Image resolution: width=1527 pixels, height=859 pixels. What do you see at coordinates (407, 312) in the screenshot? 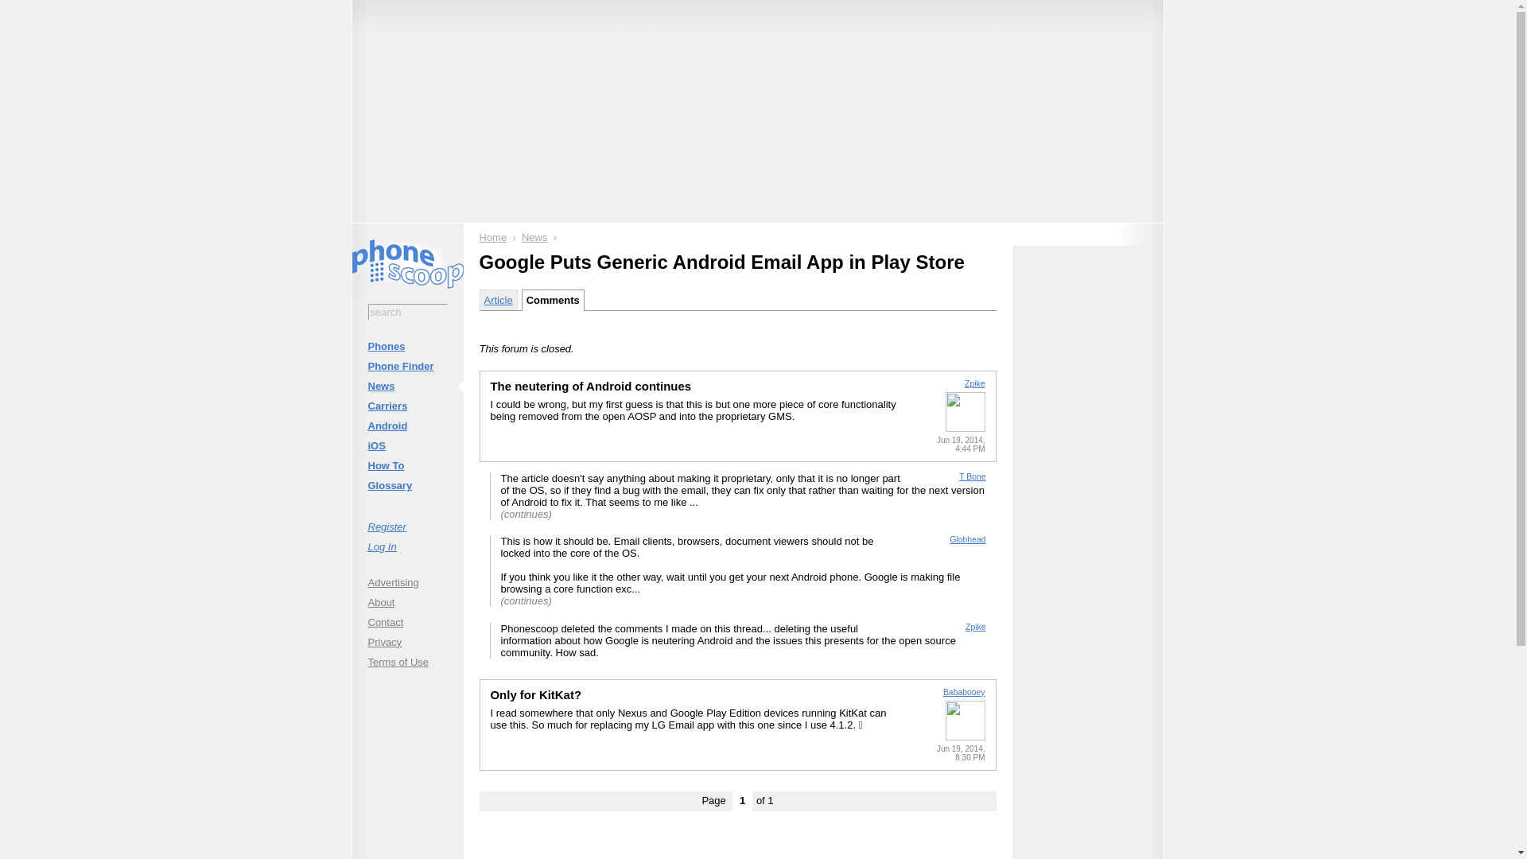
I see `search` at bounding box center [407, 312].